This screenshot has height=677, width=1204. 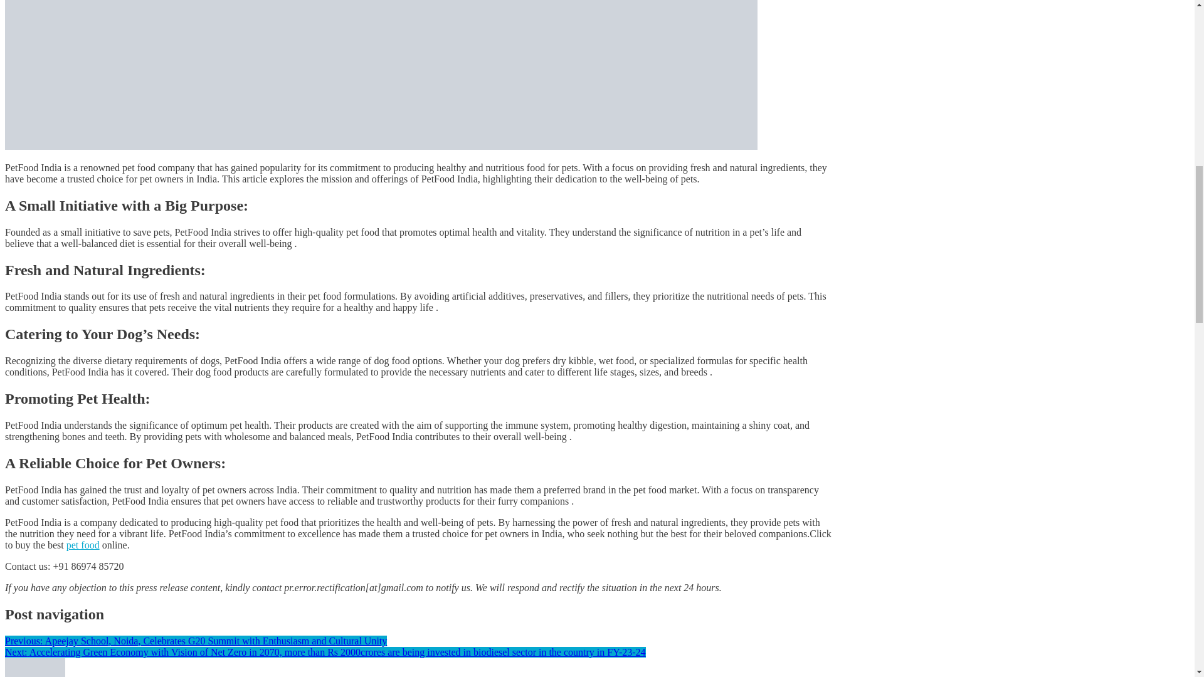 I want to click on pet food, so click(x=83, y=545).